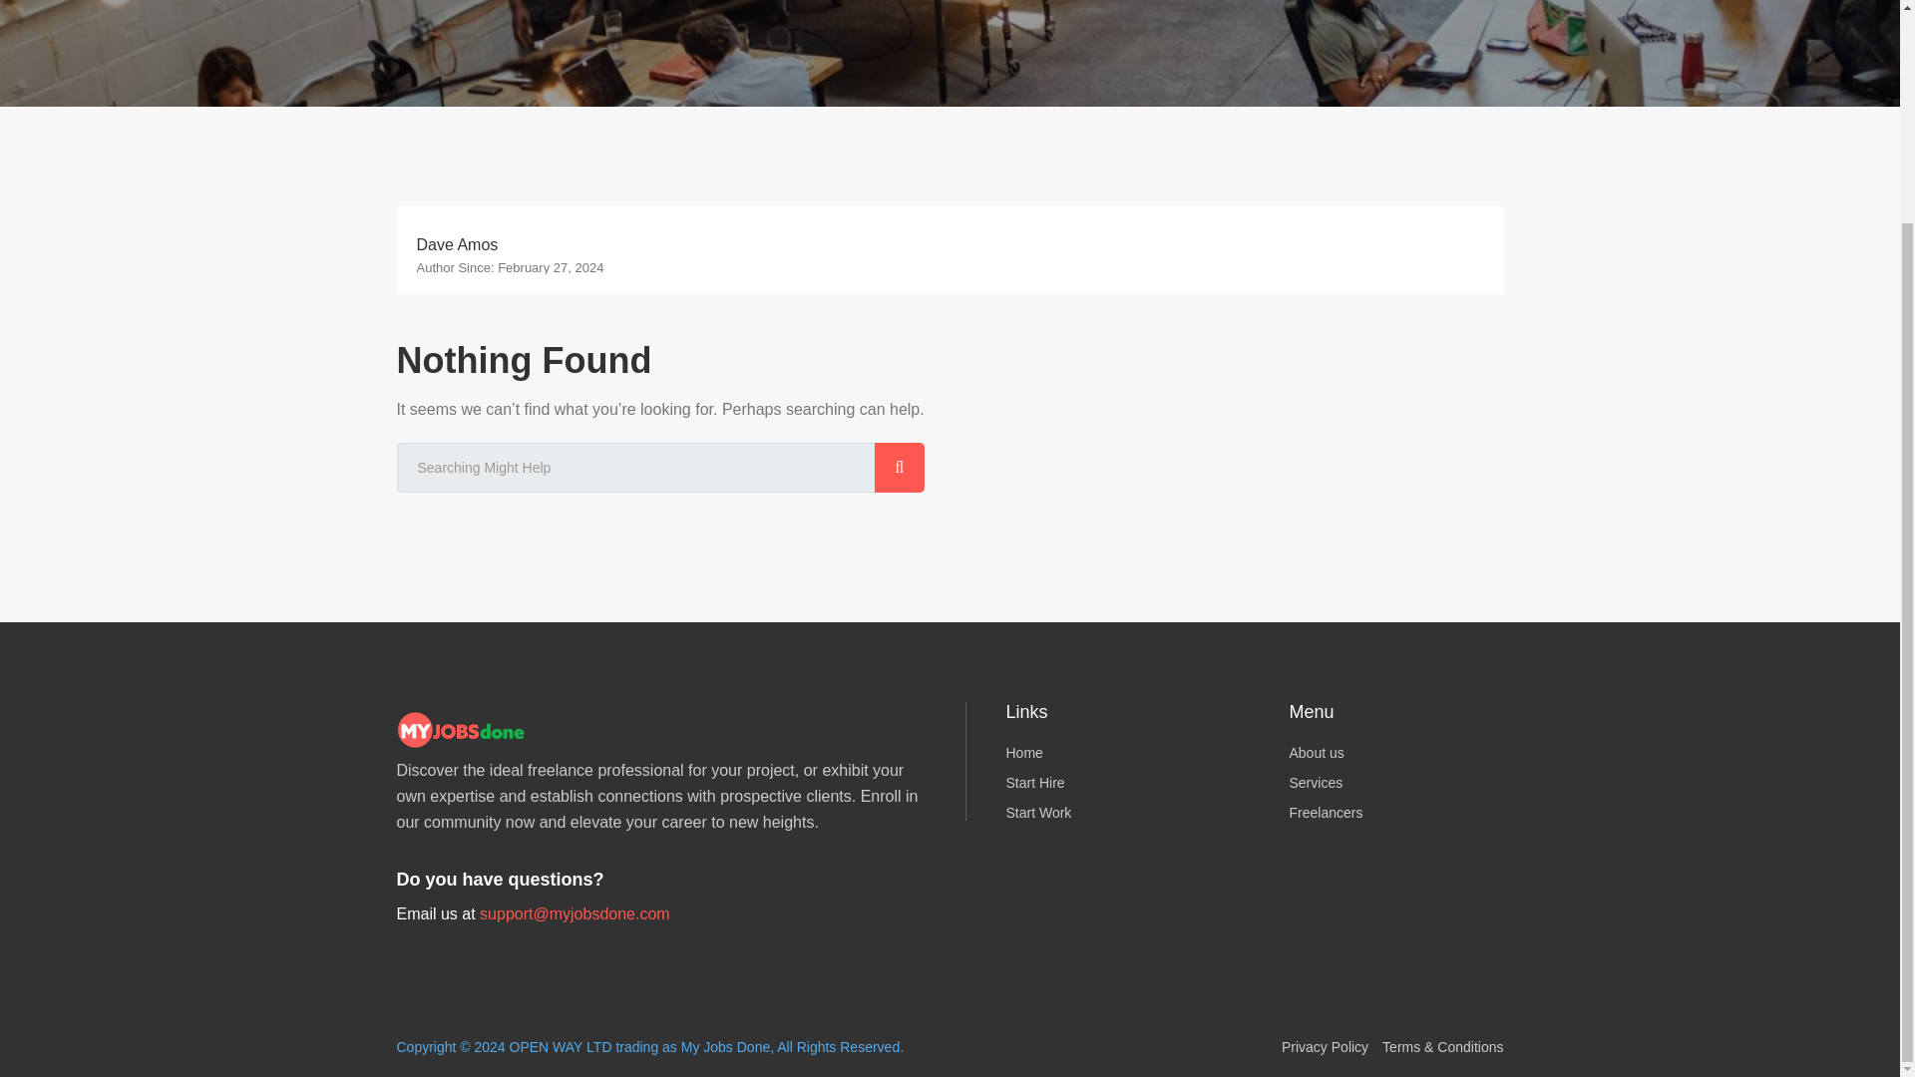 The height and width of the screenshot is (1077, 1915). Describe the element at coordinates (1396, 752) in the screenshot. I see `About us` at that location.